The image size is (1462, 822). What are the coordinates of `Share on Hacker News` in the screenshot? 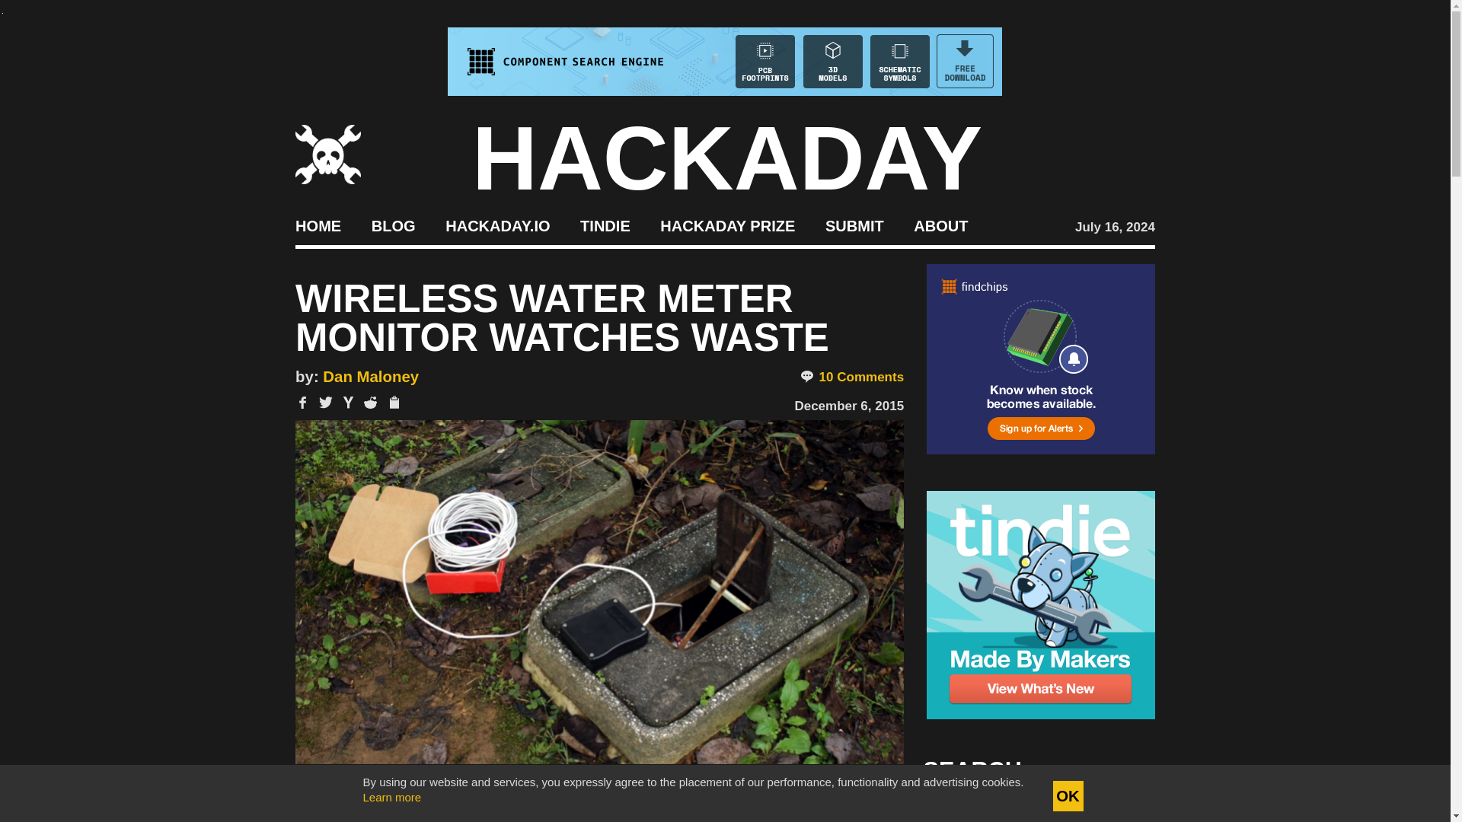 It's located at (349, 402).